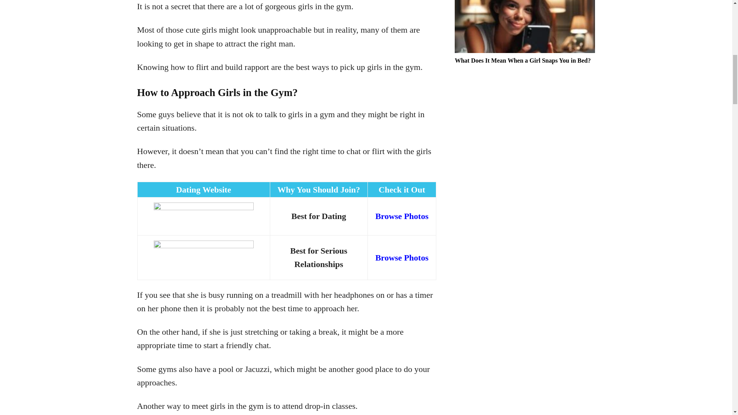  I want to click on What Does It Mean When a Girl Snaps You in Bed?, so click(523, 61).